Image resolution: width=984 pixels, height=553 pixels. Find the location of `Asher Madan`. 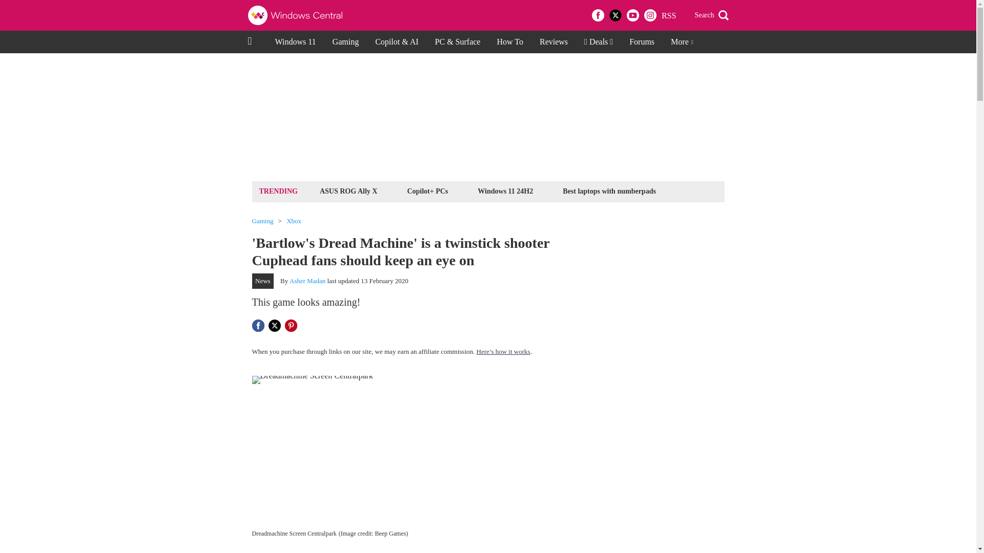

Asher Madan is located at coordinates (307, 281).